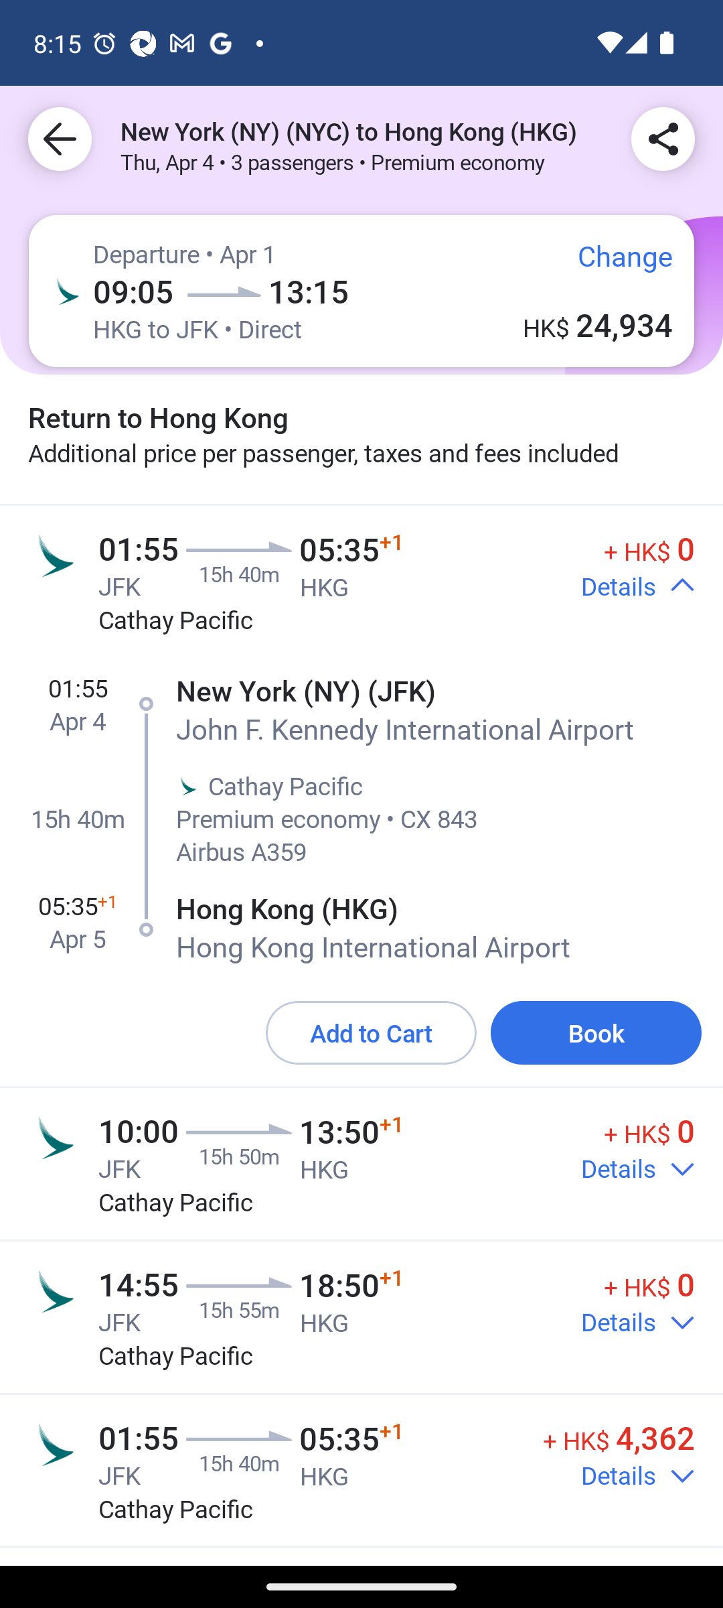  I want to click on Add to Cart, so click(371, 1033).